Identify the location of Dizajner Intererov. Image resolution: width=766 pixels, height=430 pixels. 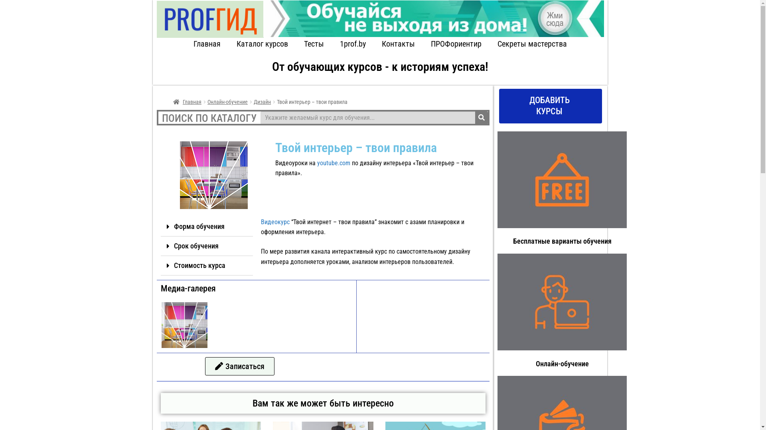
(184, 325).